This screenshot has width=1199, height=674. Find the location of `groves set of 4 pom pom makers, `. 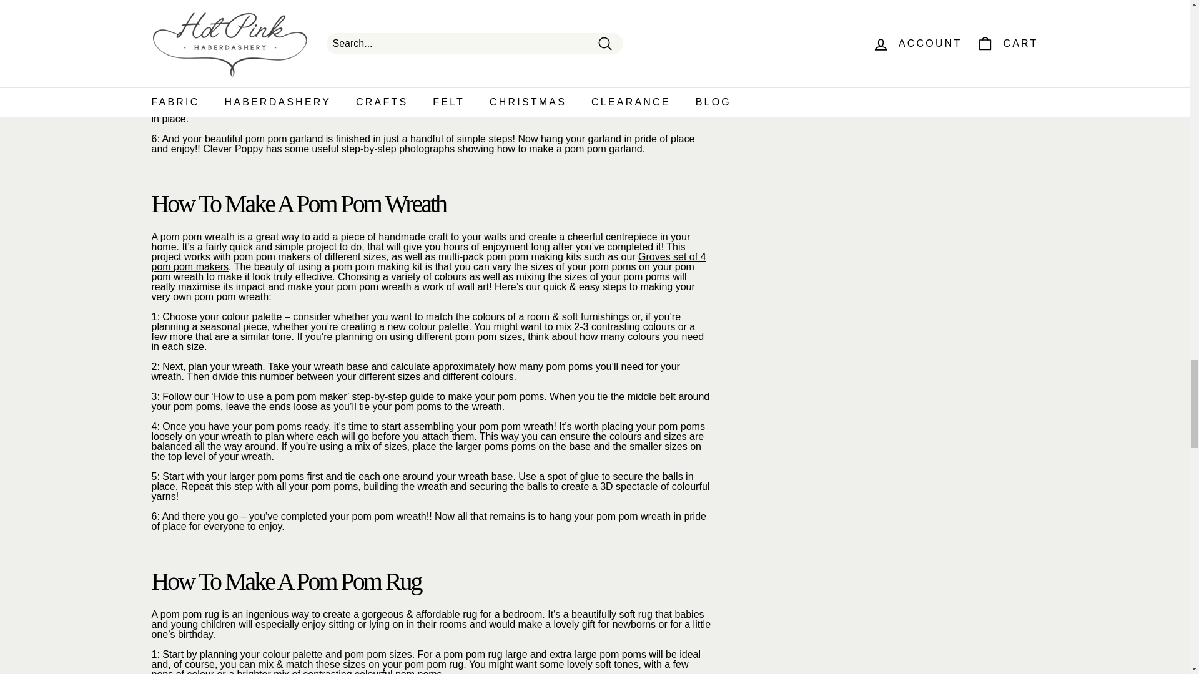

groves set of 4 pom pom makers,  is located at coordinates (428, 261).